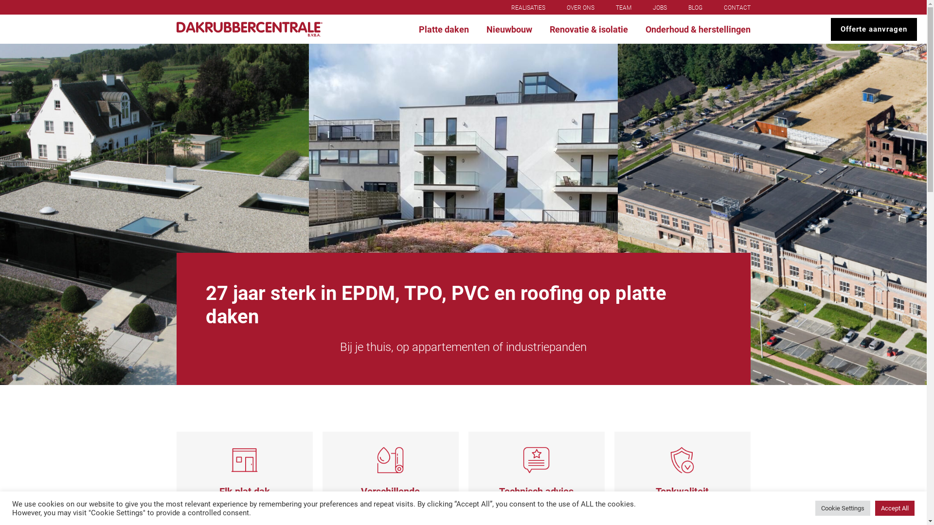  Describe the element at coordinates (737, 8) in the screenshot. I see `CONTACT` at that location.